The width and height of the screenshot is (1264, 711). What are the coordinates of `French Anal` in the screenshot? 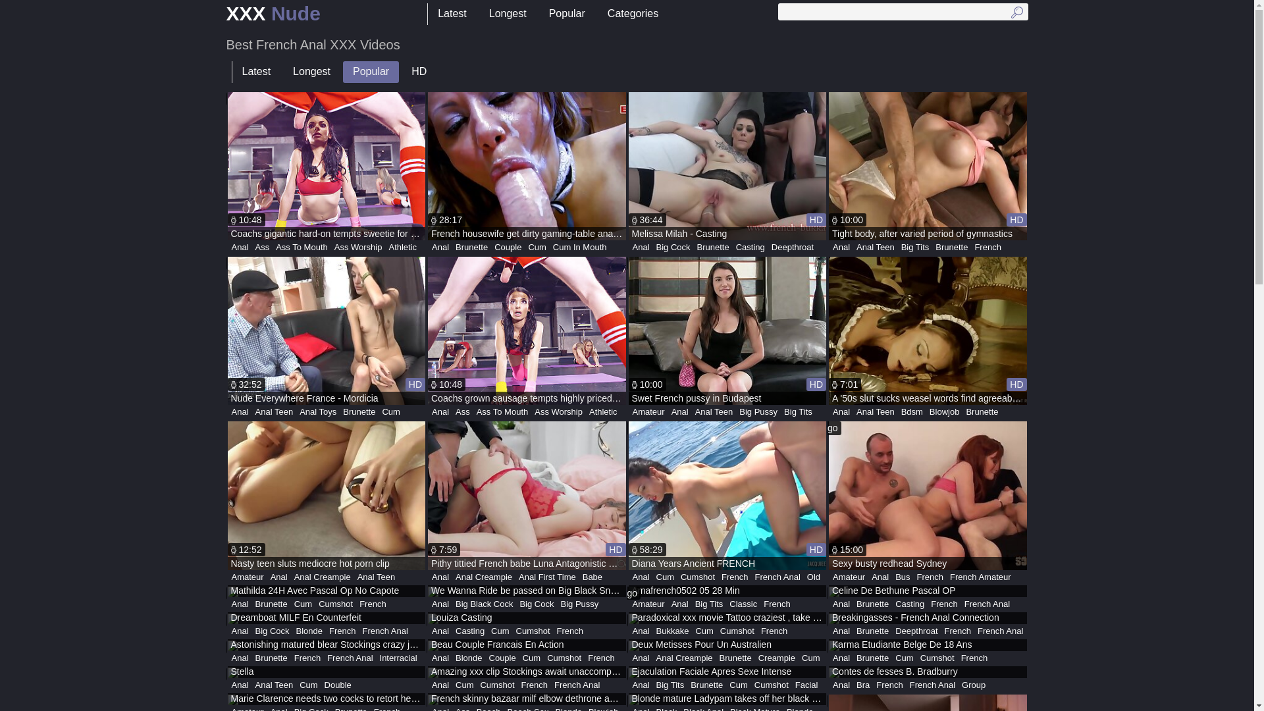 It's located at (777, 577).